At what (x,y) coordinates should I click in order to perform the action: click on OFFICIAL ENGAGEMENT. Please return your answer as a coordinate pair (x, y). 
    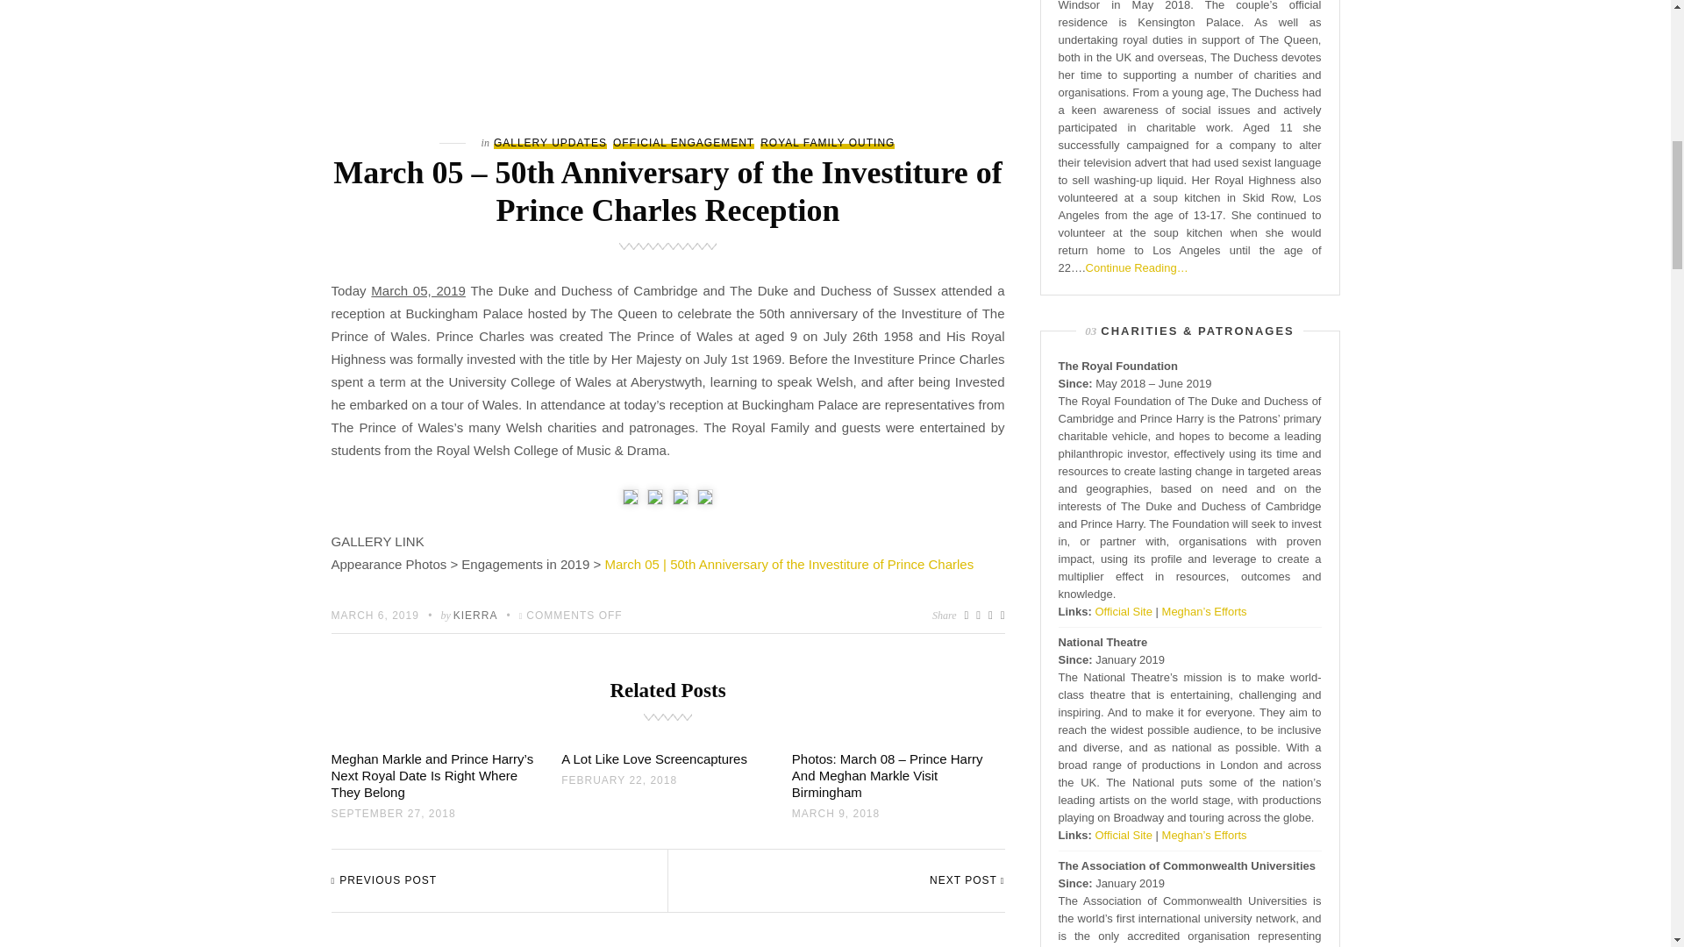
    Looking at the image, I should click on (683, 142).